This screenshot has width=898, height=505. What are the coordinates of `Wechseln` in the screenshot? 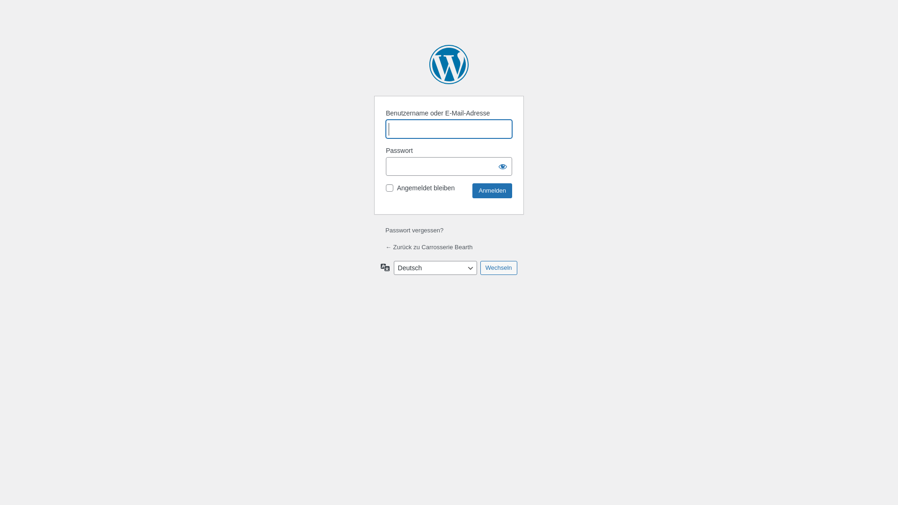 It's located at (499, 268).